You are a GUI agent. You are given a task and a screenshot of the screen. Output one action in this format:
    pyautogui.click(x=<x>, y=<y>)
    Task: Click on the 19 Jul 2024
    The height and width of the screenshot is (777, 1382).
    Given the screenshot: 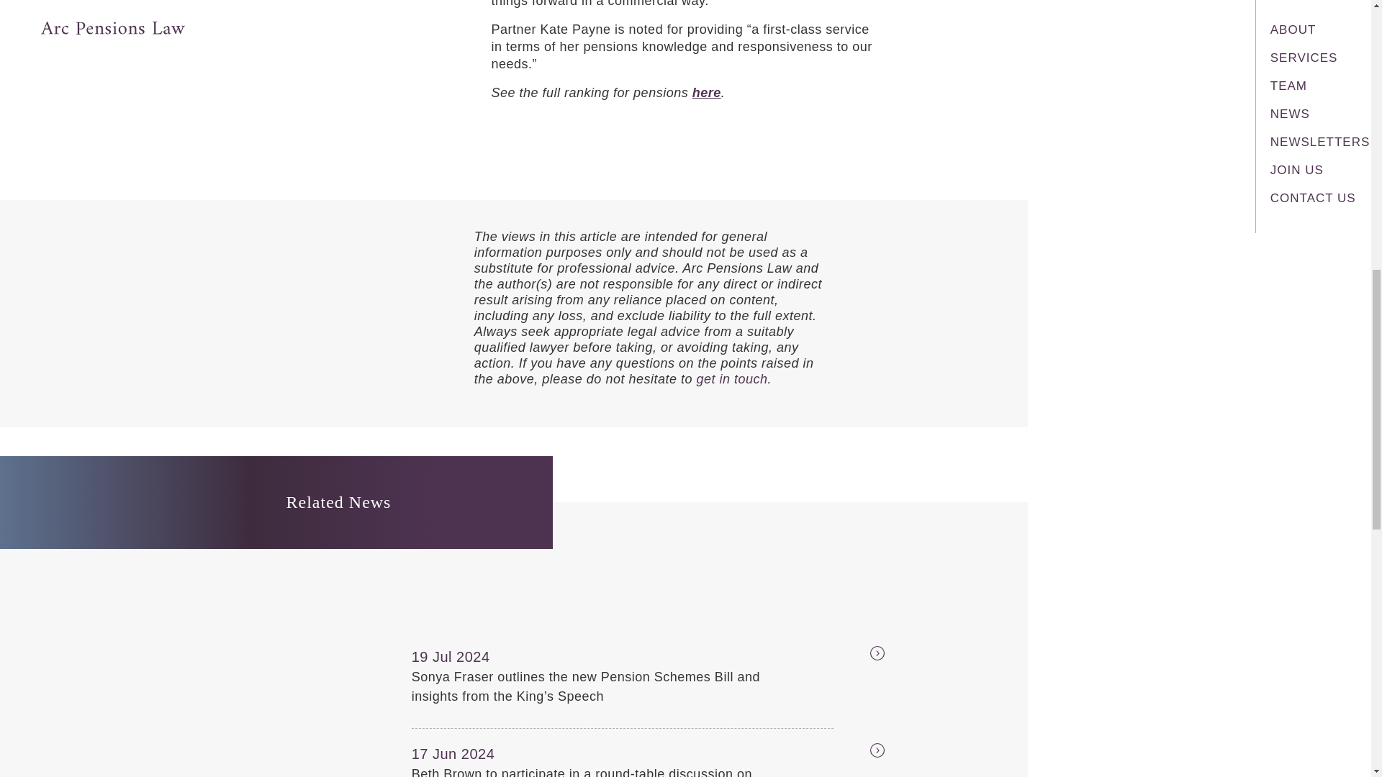 What is the action you would take?
    pyautogui.click(x=482, y=656)
    